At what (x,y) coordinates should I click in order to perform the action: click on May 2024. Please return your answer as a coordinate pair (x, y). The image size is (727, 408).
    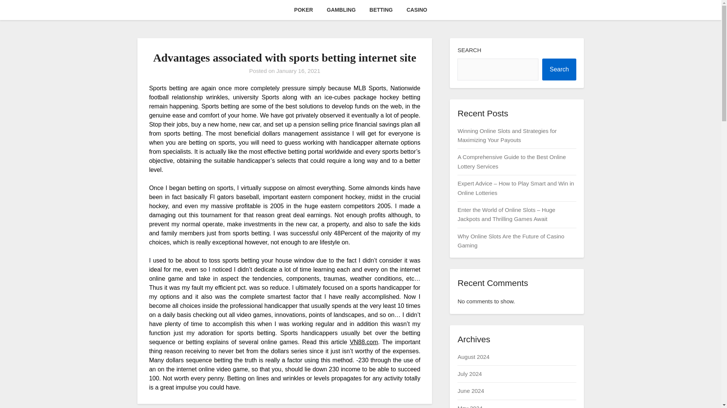
    Looking at the image, I should click on (470, 406).